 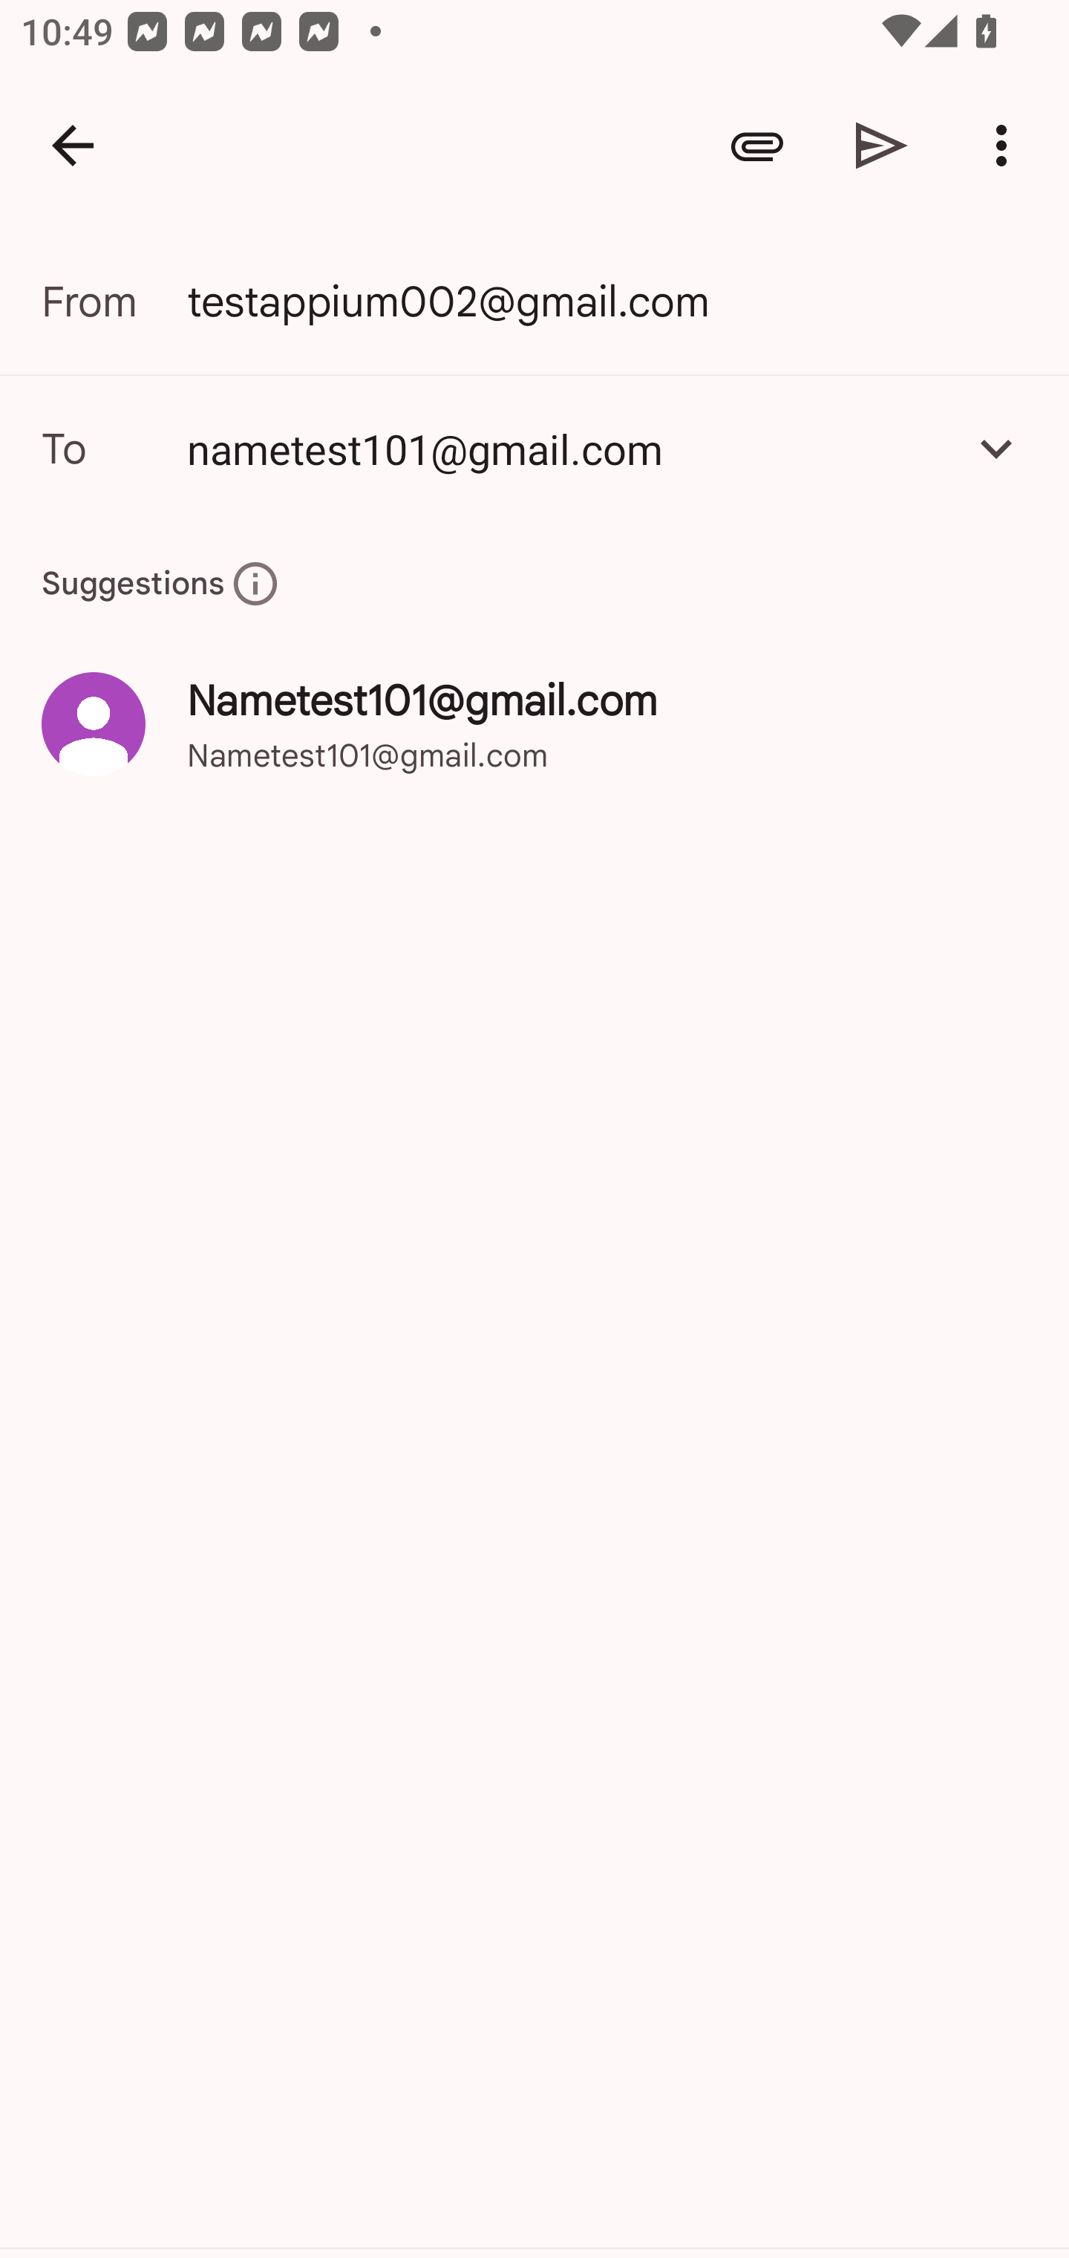 What do you see at coordinates (73, 146) in the screenshot?
I see `Navigate up` at bounding box center [73, 146].